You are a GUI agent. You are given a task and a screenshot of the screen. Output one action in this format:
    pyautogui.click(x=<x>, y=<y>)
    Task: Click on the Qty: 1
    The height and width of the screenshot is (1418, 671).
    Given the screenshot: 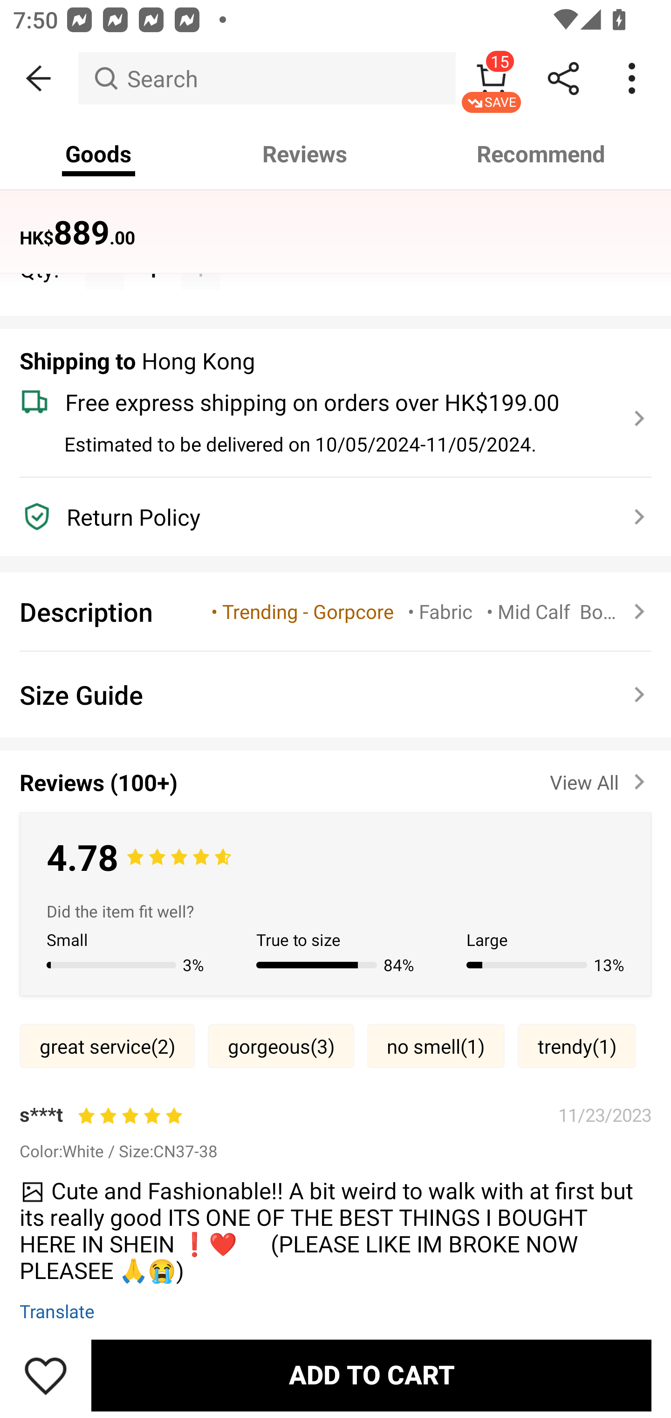 What is the action you would take?
    pyautogui.click(x=335, y=249)
    